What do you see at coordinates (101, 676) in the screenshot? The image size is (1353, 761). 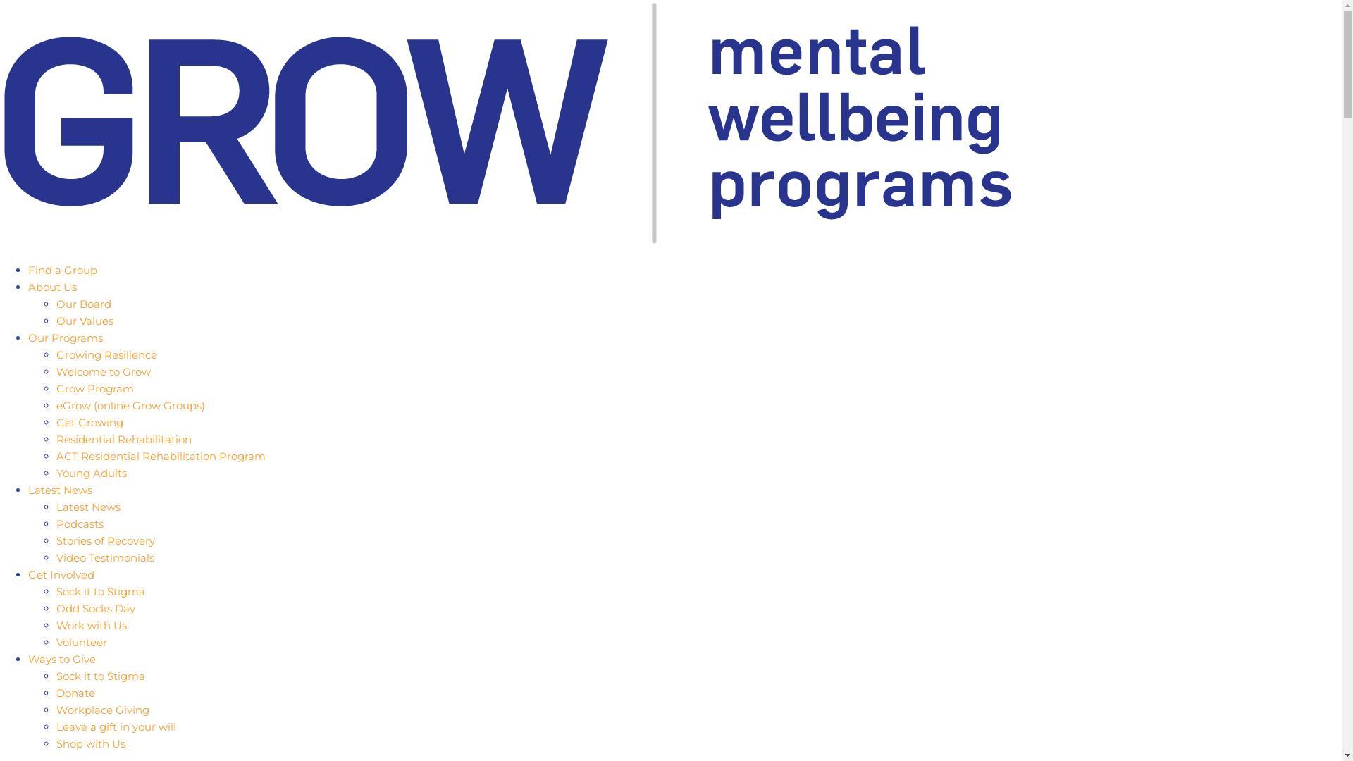 I see `Sock it to Stigma` at bounding box center [101, 676].